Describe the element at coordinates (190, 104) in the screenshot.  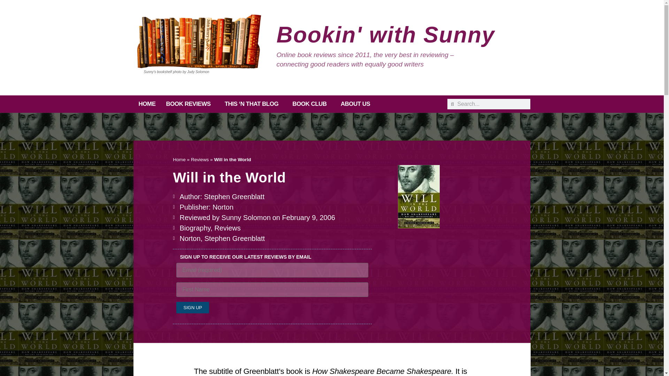
I see `BOOK REVIEWS` at that location.